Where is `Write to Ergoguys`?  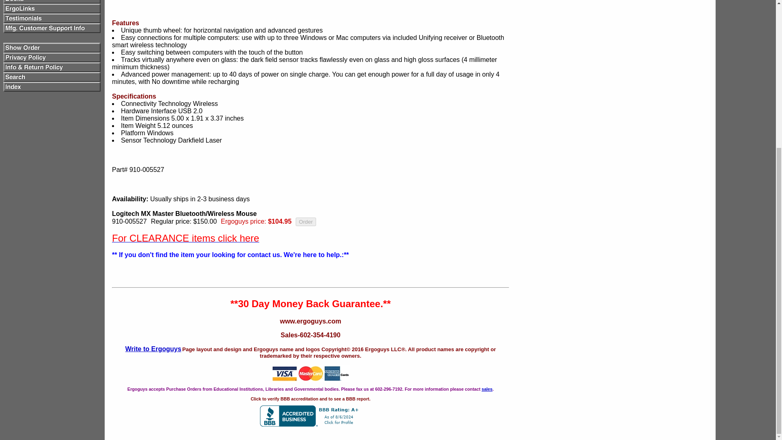 Write to Ergoguys is located at coordinates (153, 349).